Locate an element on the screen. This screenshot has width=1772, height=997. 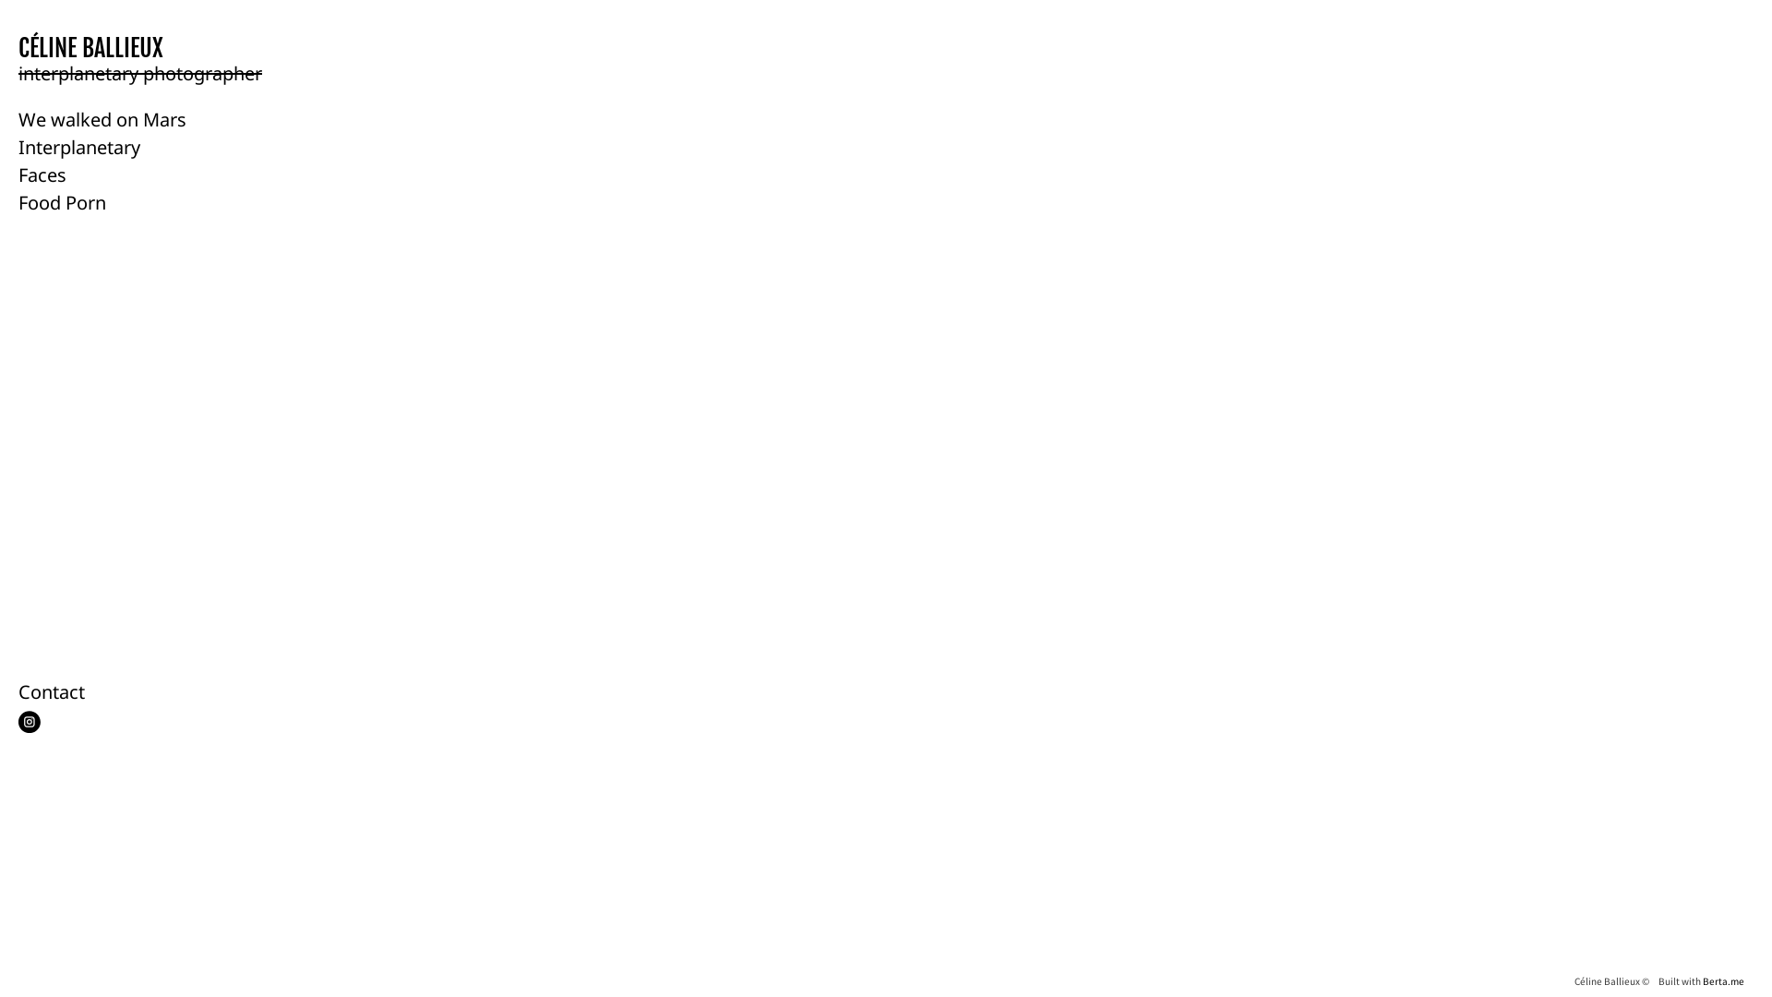
We walked on Mars is located at coordinates (102, 120).